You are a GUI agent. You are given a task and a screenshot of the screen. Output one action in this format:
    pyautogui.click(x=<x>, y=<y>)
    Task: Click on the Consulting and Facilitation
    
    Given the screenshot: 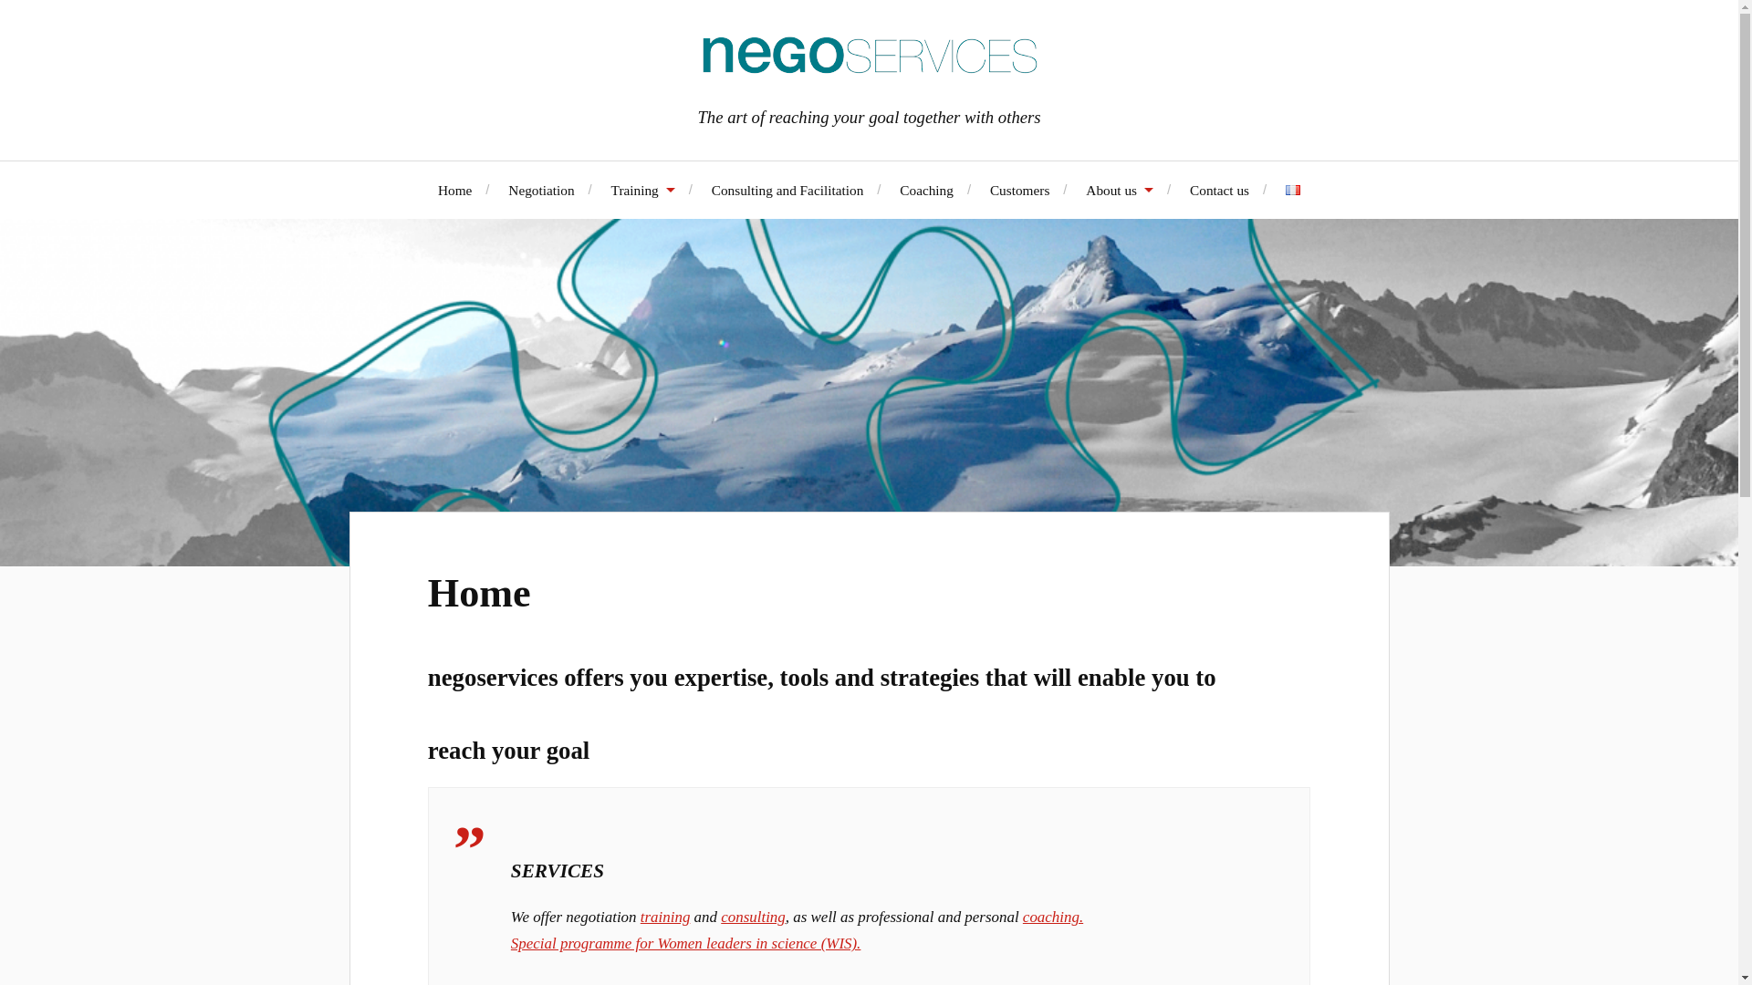 What is the action you would take?
    pyautogui.click(x=787, y=189)
    